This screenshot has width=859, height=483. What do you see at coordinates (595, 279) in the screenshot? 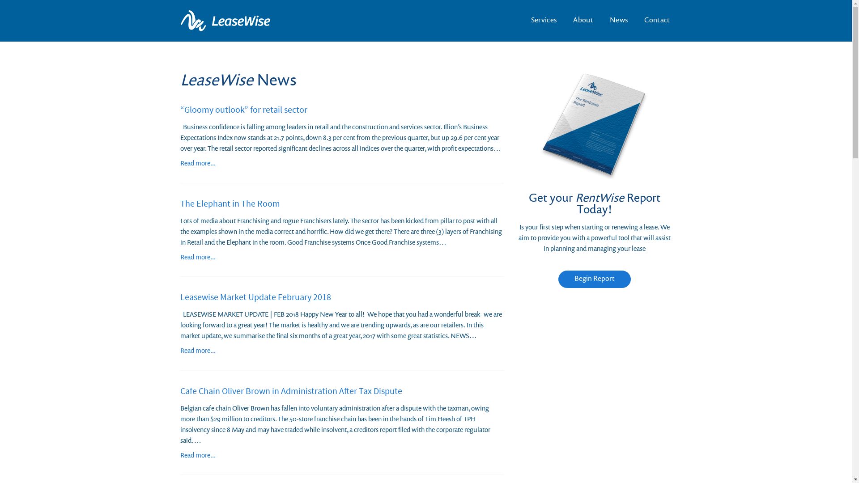
I see `Begin Report` at bounding box center [595, 279].